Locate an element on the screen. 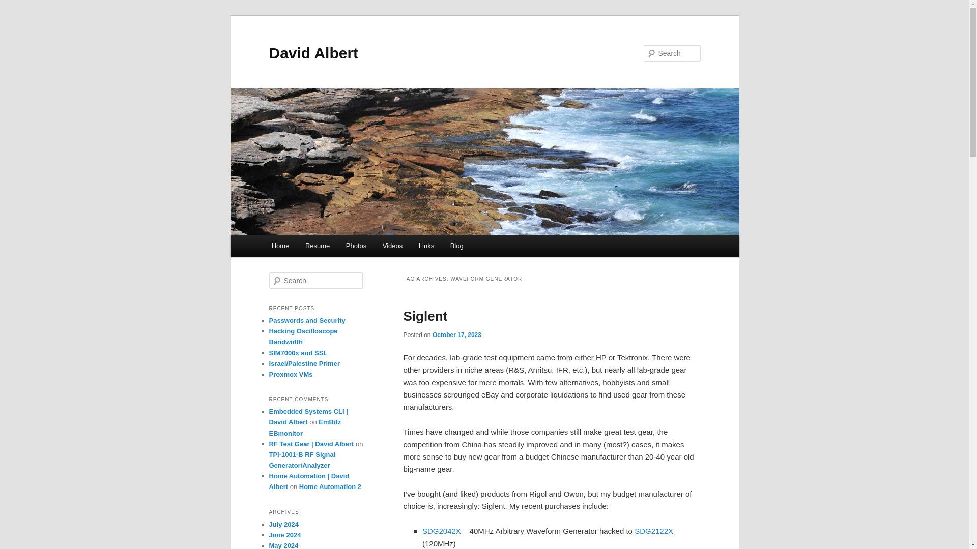  Home is located at coordinates (280, 246).